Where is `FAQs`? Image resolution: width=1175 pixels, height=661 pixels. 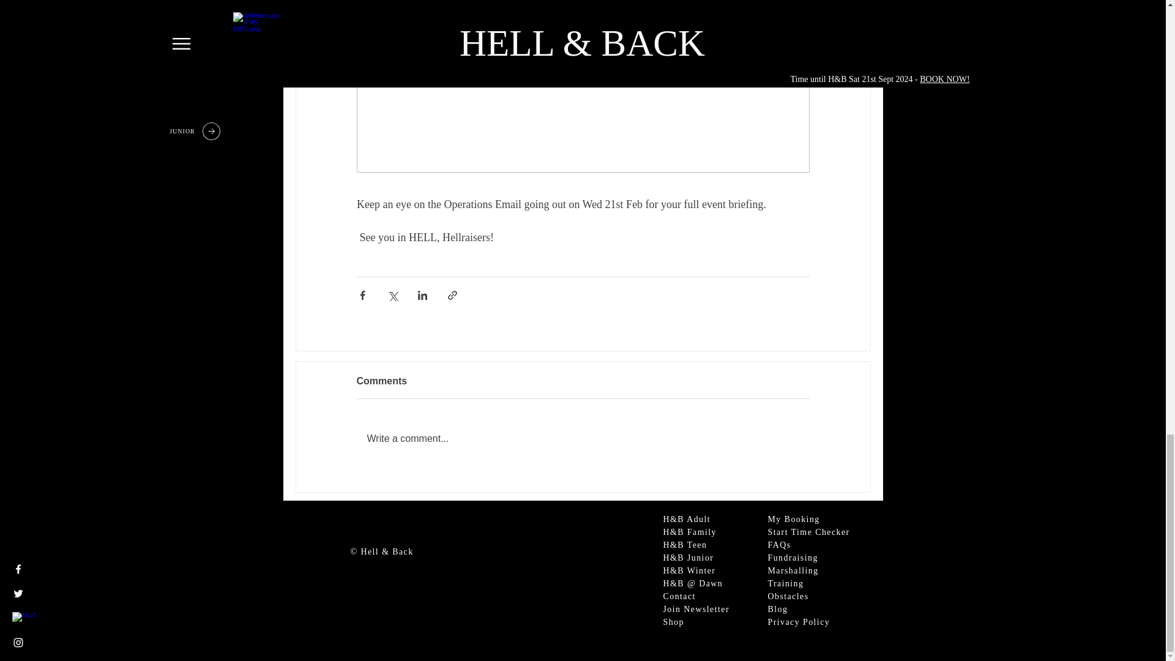 FAQs is located at coordinates (778, 545).